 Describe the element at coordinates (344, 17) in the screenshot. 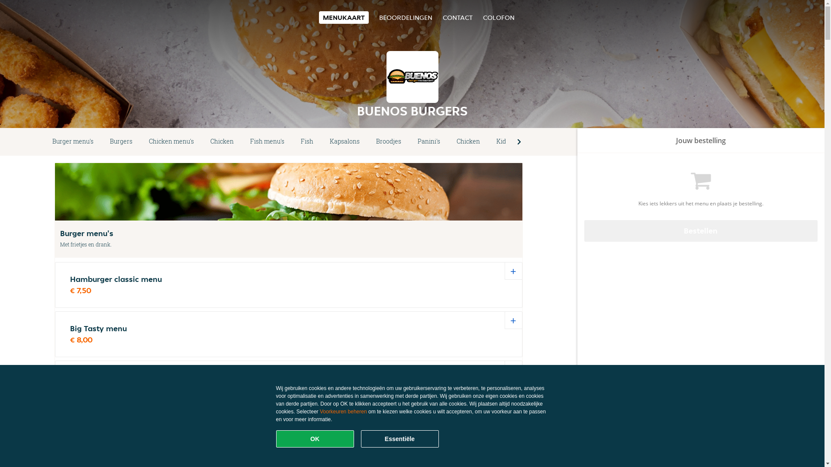

I see `MENUKAART` at that location.